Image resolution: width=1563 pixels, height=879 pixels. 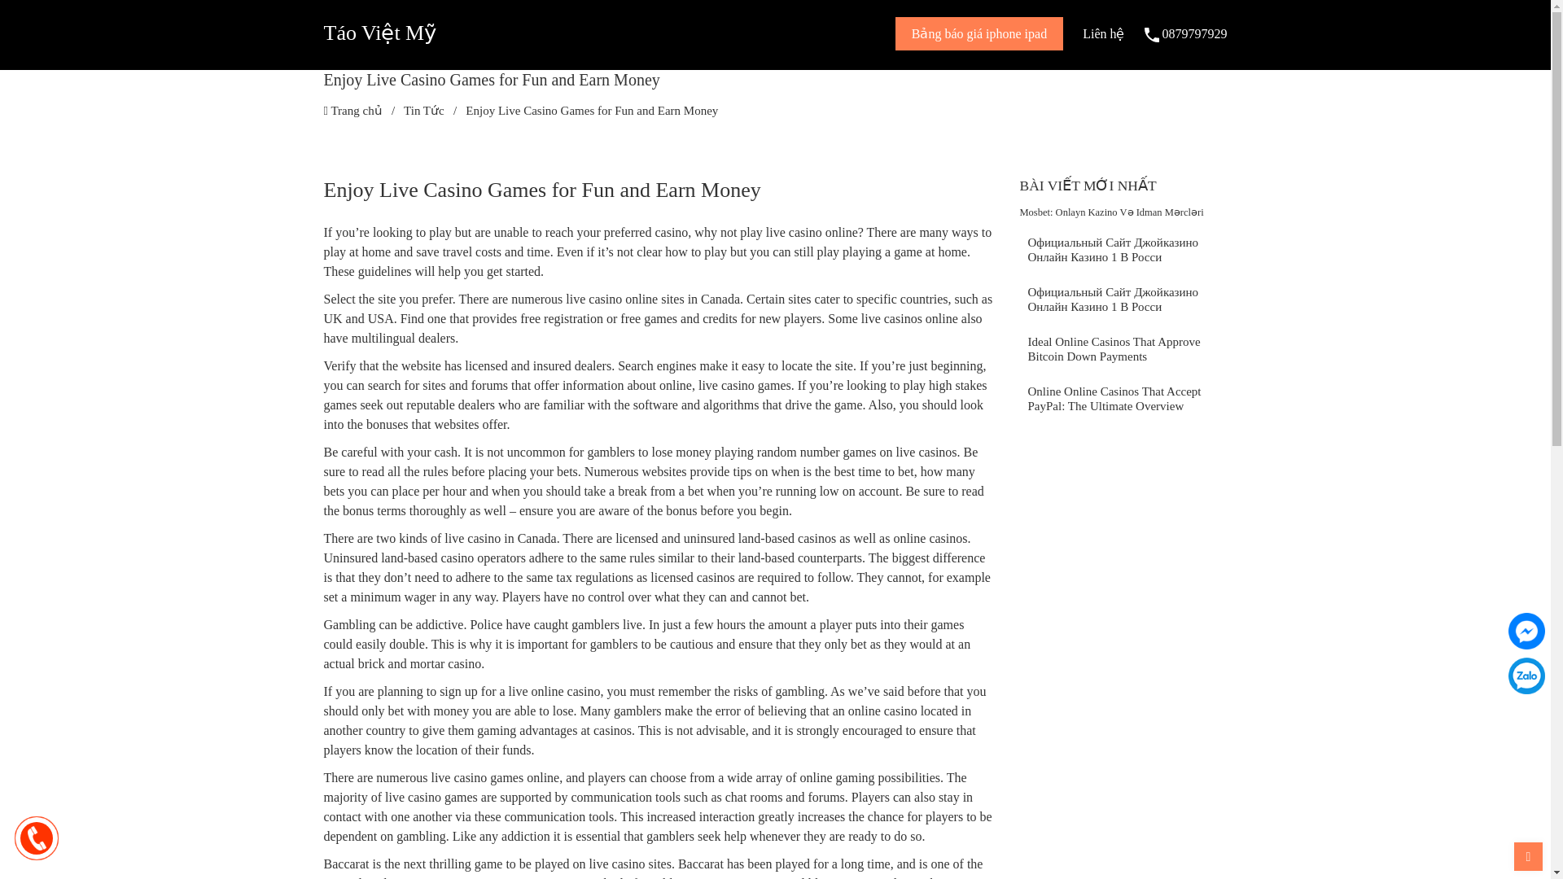 I want to click on Zalo, so click(x=1526, y=676).